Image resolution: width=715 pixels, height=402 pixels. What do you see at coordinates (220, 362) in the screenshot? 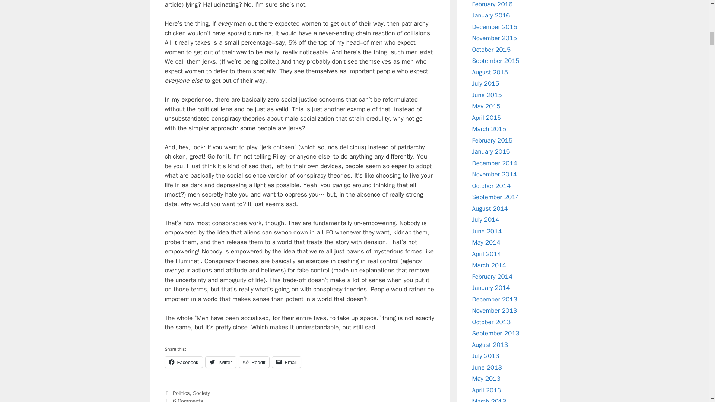
I see `Click to share on Twitter` at bounding box center [220, 362].